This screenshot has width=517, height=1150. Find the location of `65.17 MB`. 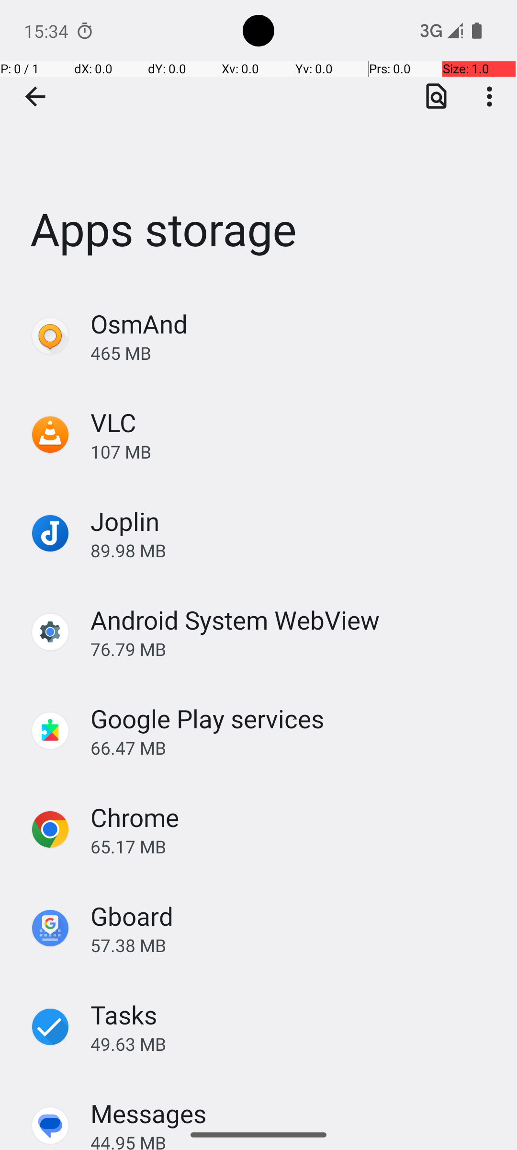

65.17 MB is located at coordinates (294, 846).